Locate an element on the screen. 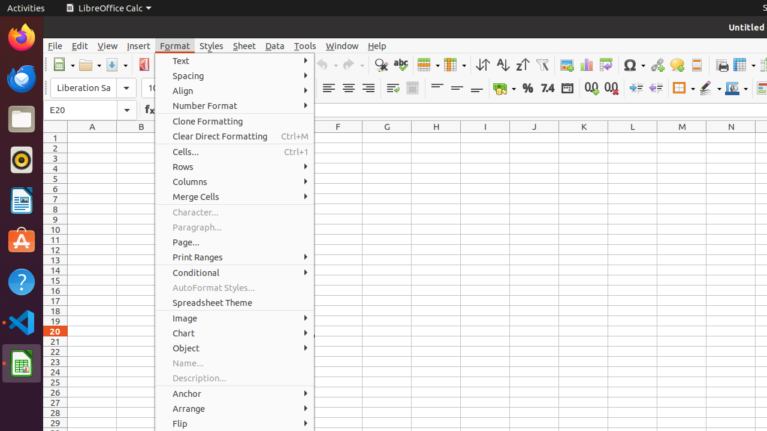  Rows is located at coordinates (235, 166).